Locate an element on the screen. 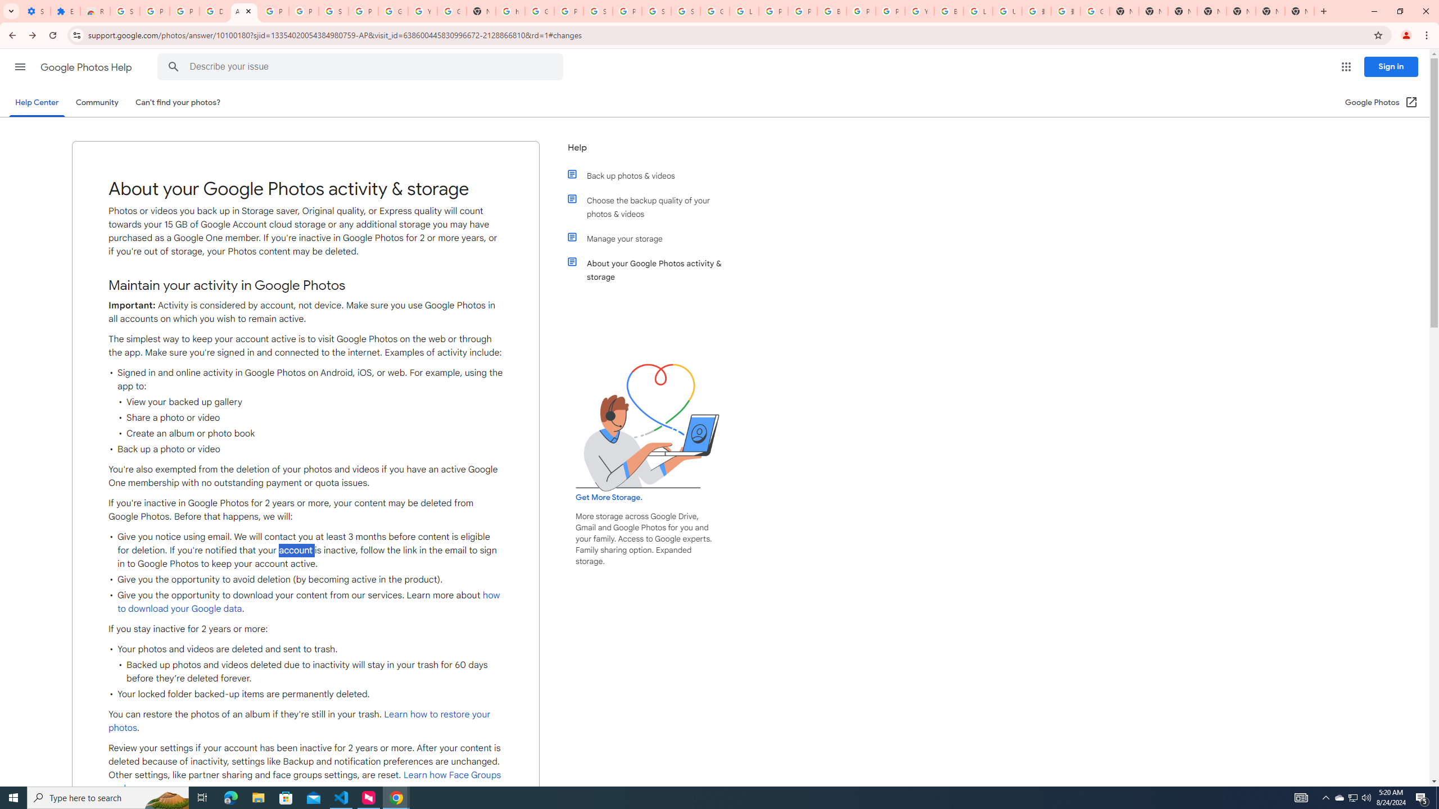  Manage your storage is located at coordinates (654, 238).